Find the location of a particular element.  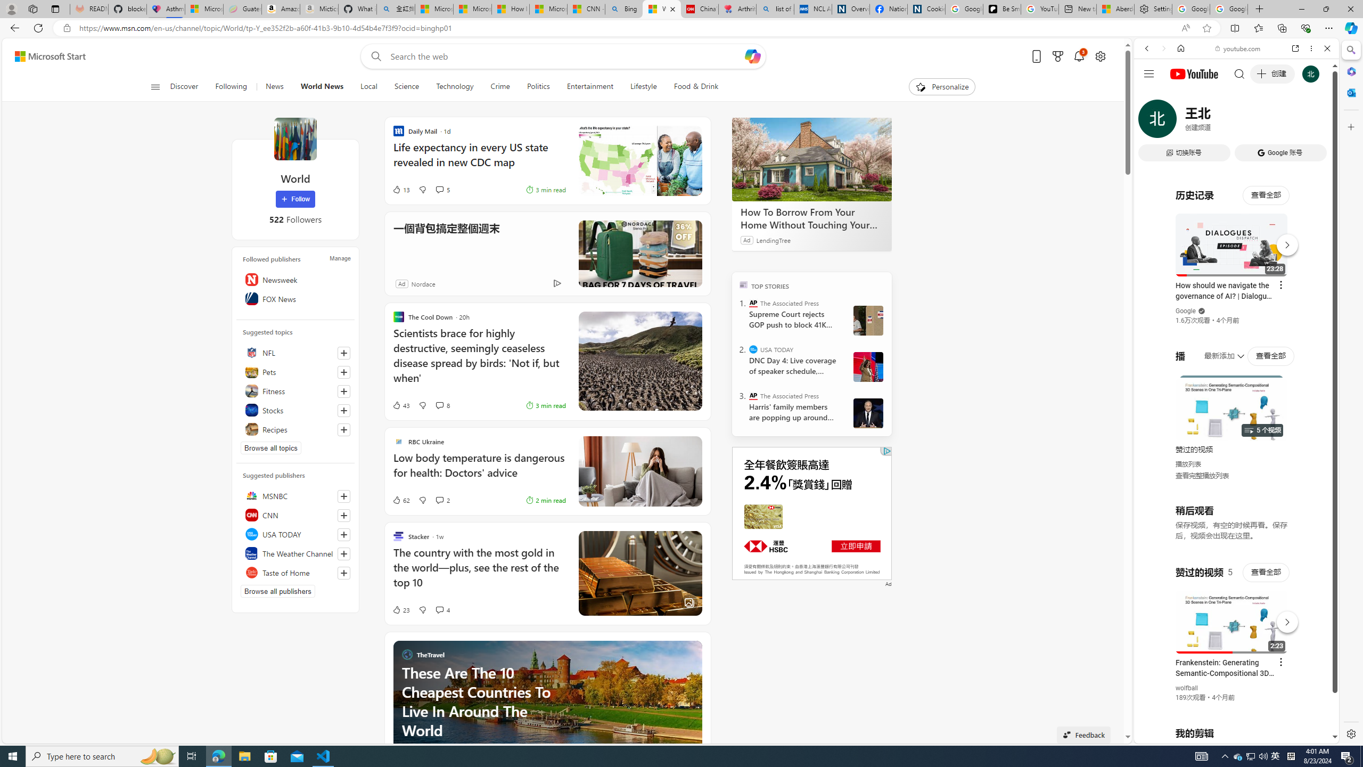

LendingTree is located at coordinates (773, 240).